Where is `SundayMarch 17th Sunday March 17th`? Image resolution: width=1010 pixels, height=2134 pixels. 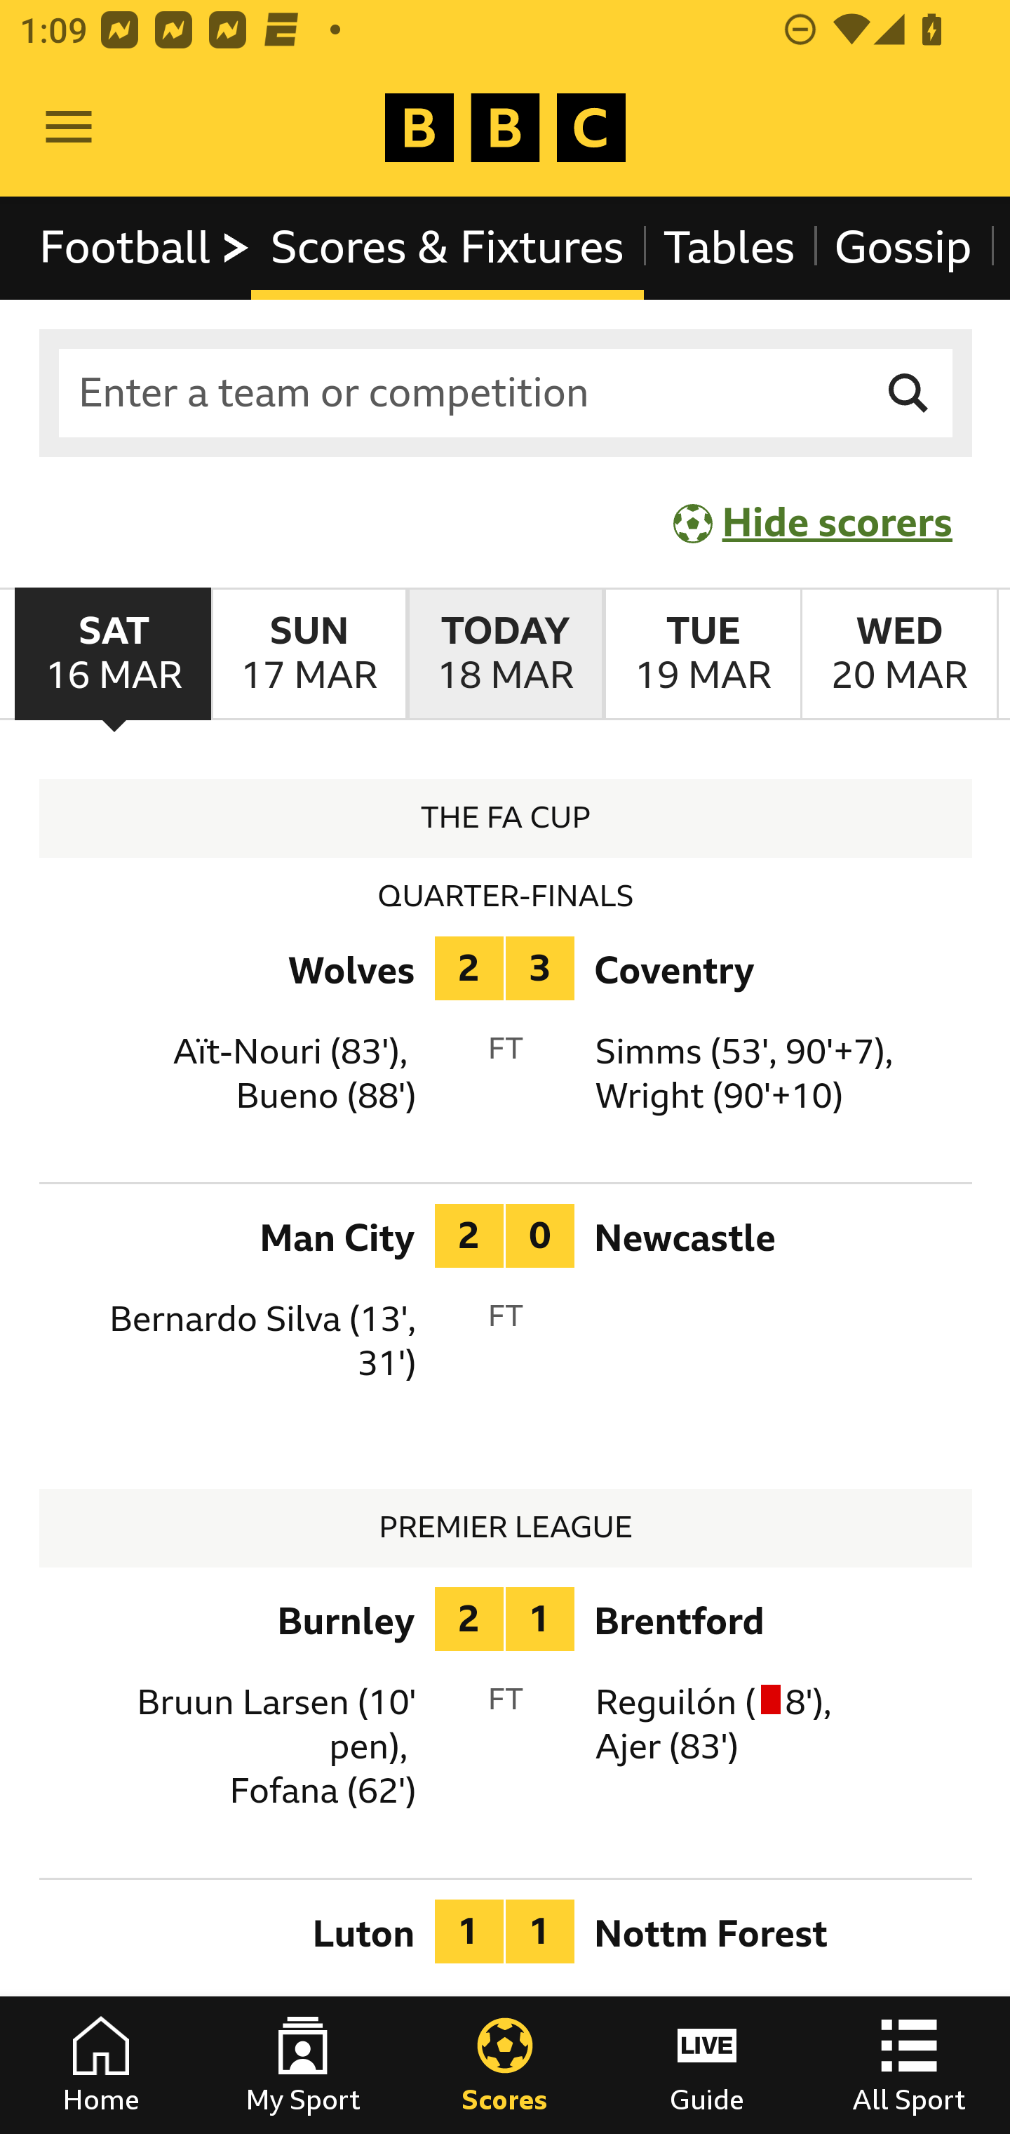 SundayMarch 17th Sunday March 17th is located at coordinates (309, 654).